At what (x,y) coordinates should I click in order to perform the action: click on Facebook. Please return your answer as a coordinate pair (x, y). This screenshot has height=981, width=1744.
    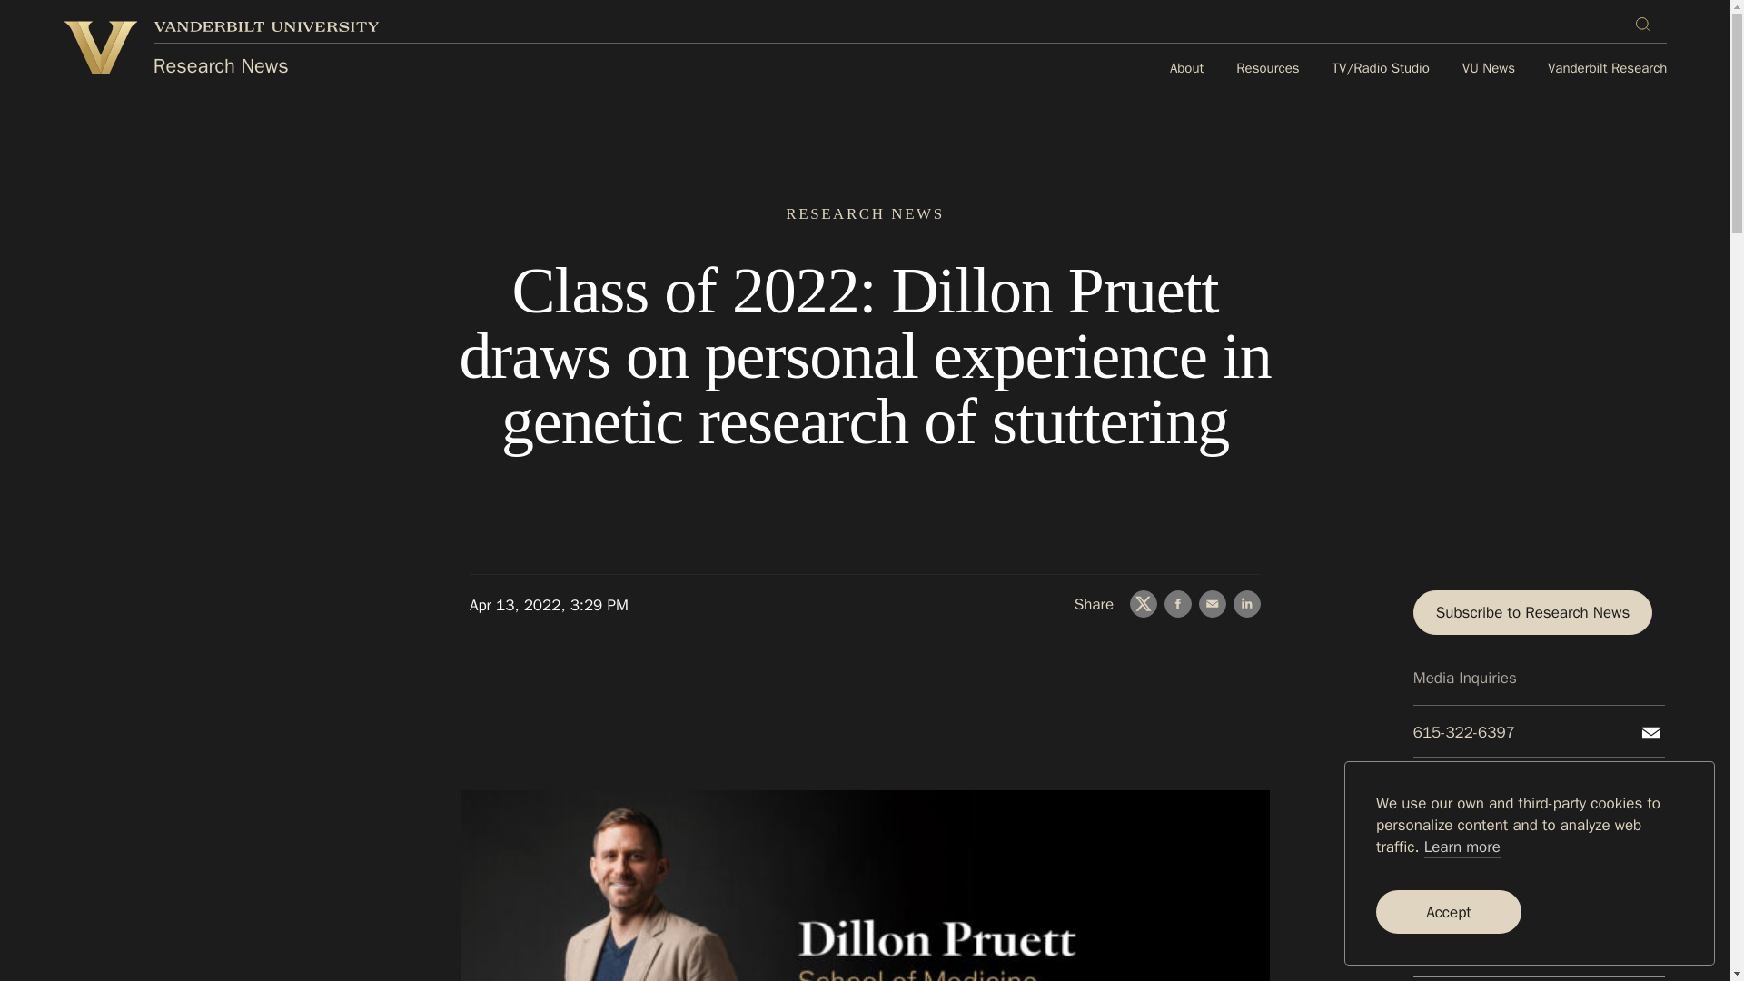
    Looking at the image, I should click on (1177, 604).